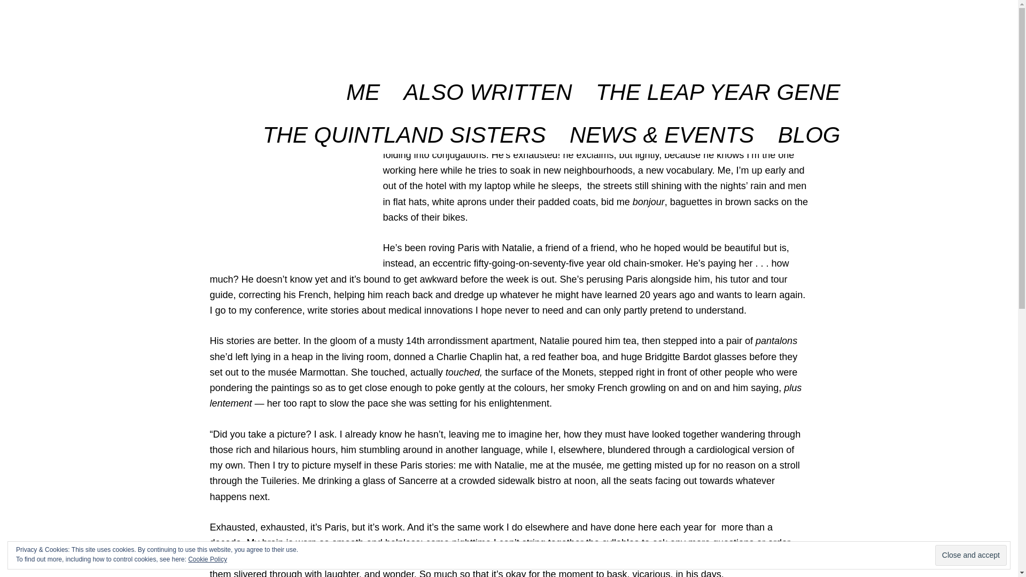 This screenshot has width=1026, height=577. I want to click on THE QUINTLAND SISTERS, so click(405, 128).